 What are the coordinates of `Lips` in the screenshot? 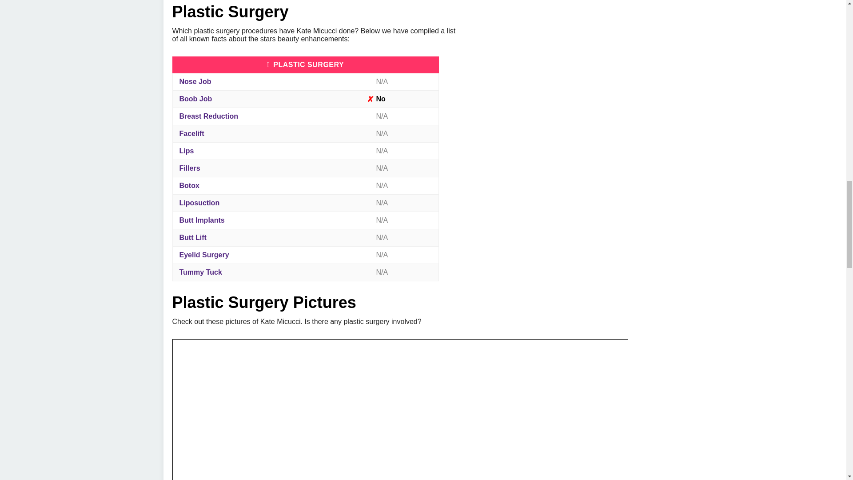 It's located at (187, 150).